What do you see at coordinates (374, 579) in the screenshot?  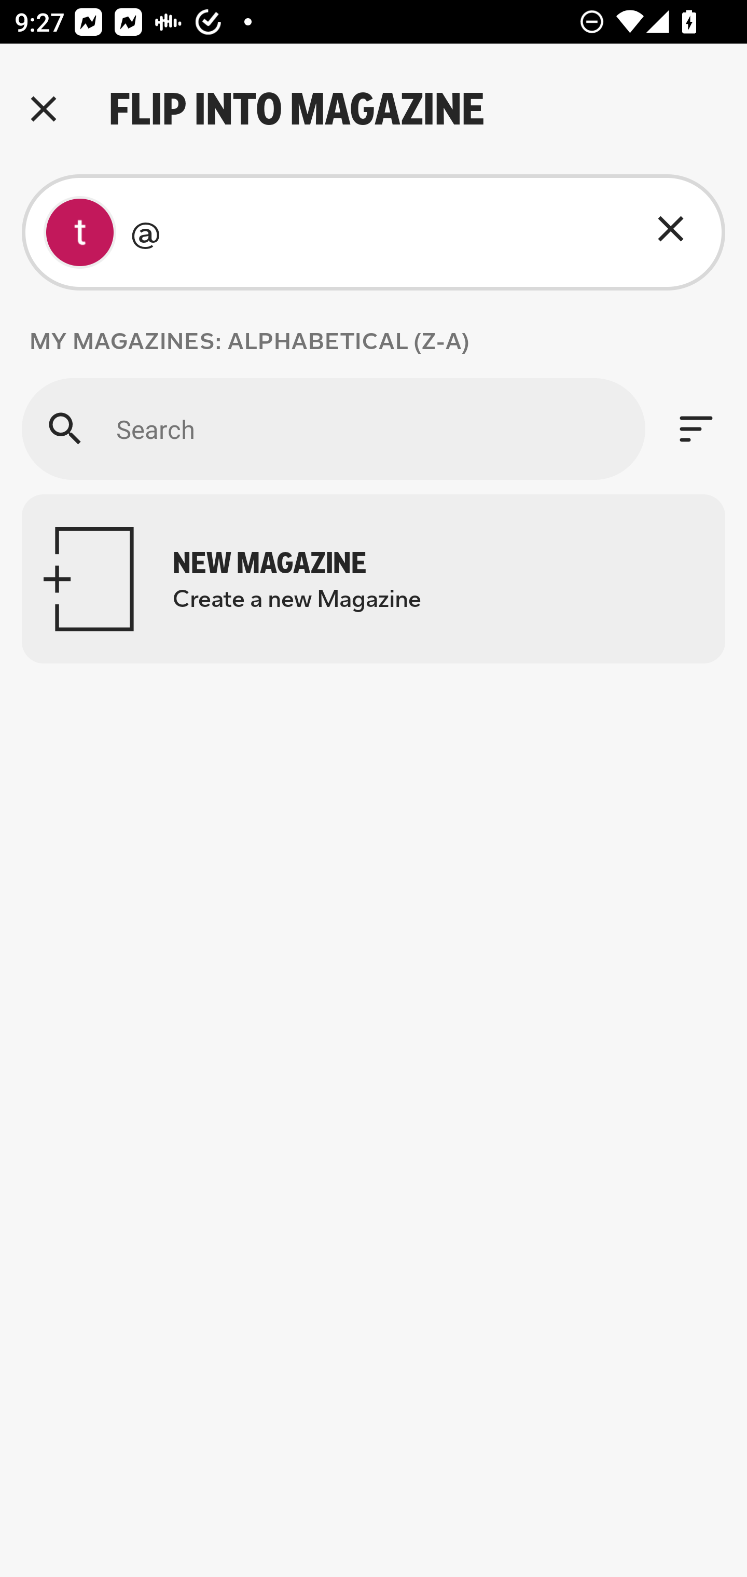 I see `NEW MAGAZINE Create a new Magazine` at bounding box center [374, 579].